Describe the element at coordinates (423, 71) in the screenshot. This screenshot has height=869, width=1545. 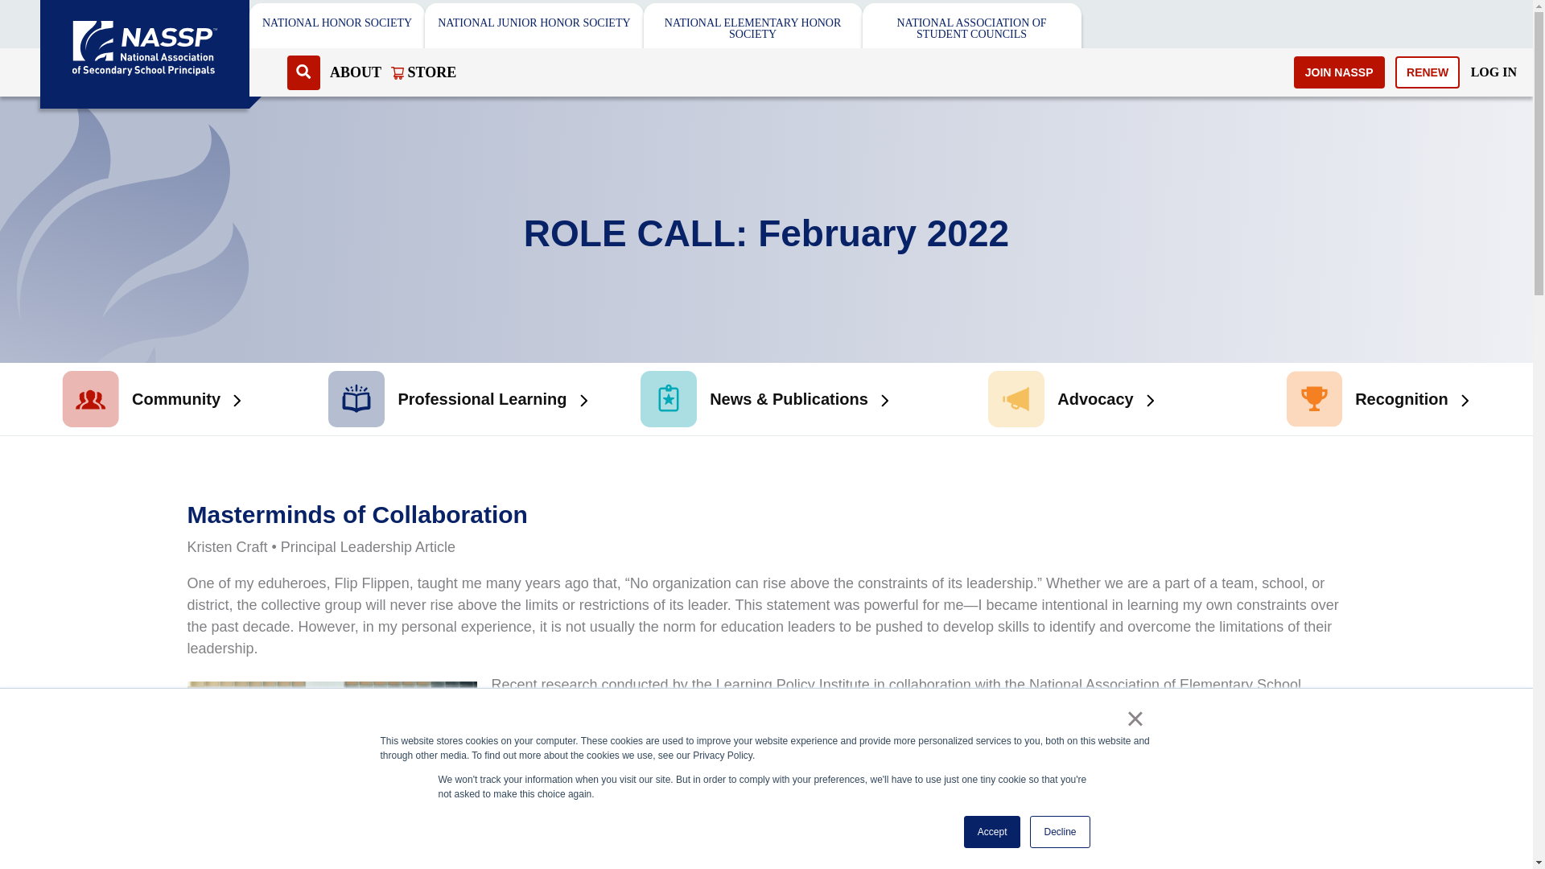
I see `STORE` at that location.